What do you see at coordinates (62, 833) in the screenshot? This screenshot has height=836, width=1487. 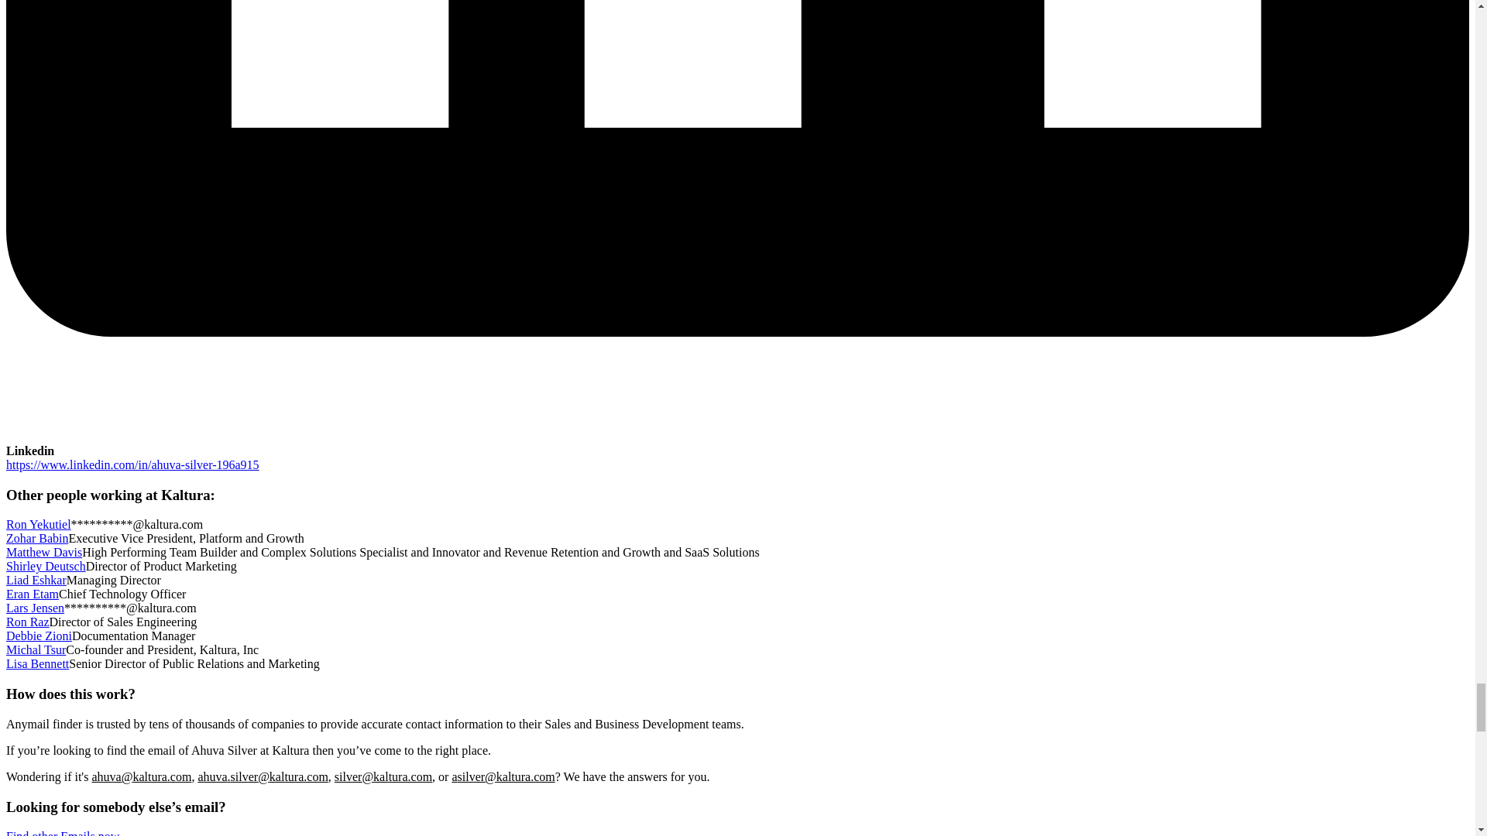 I see `Find other Emails now` at bounding box center [62, 833].